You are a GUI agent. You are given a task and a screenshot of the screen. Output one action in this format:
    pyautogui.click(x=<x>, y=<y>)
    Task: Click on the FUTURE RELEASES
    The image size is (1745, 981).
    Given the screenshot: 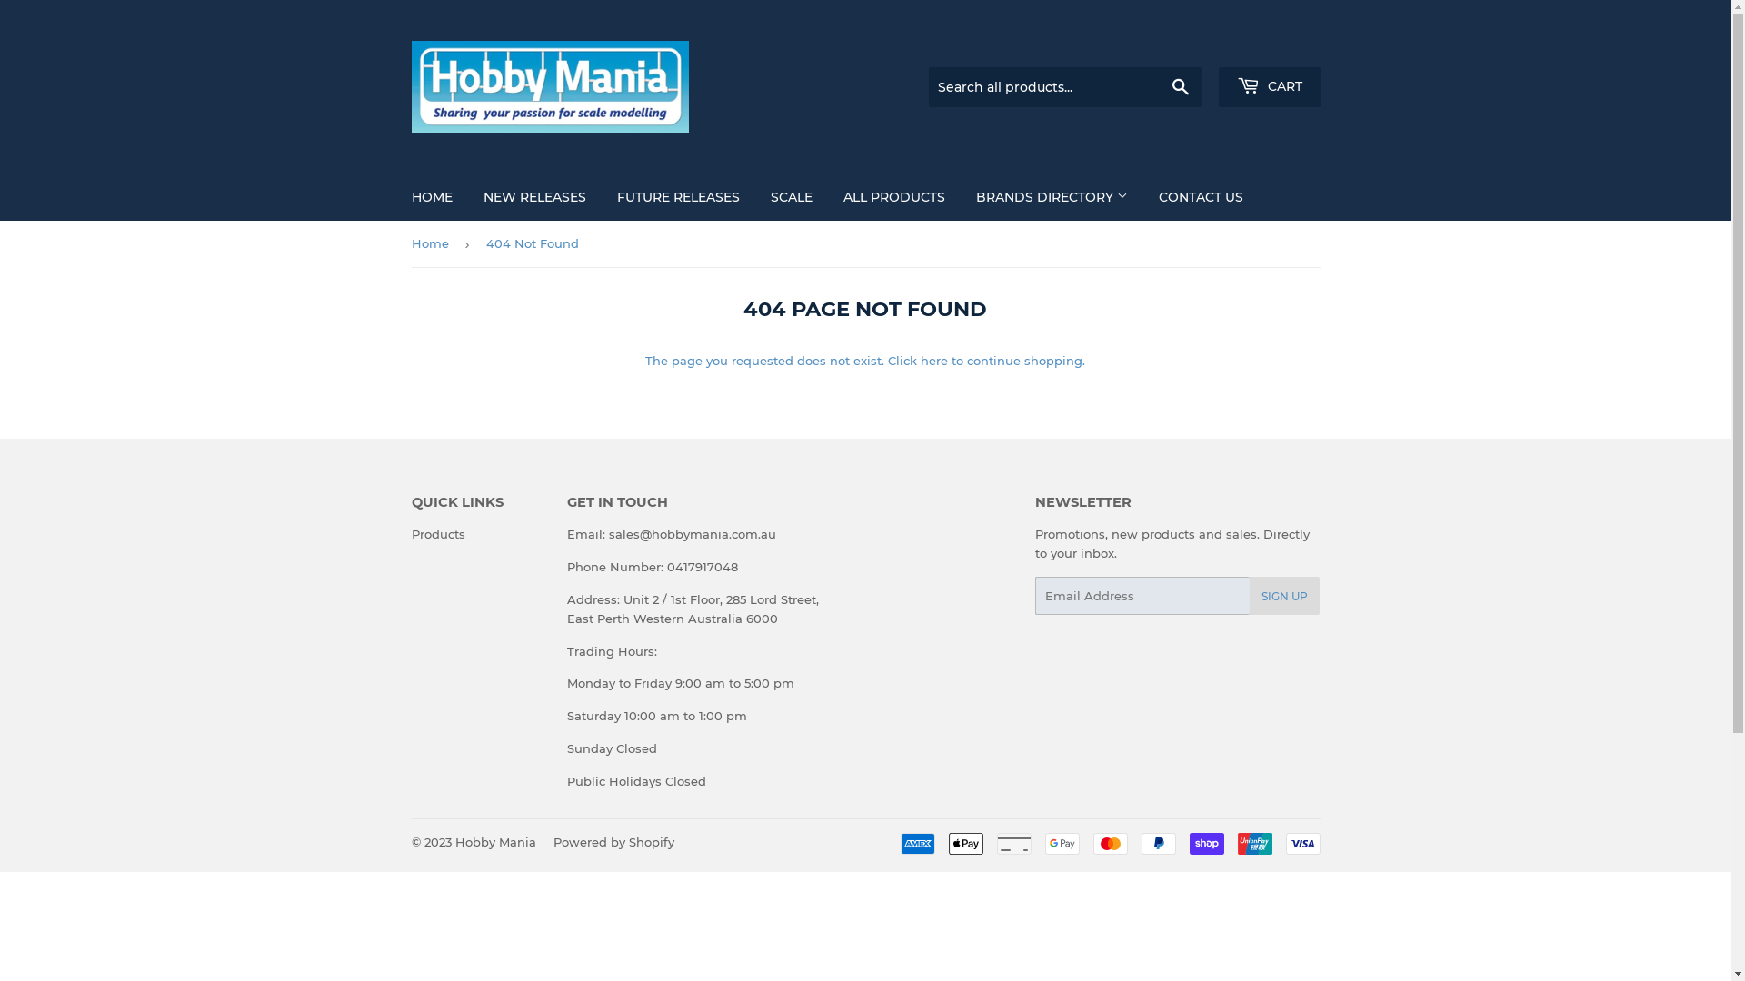 What is the action you would take?
    pyautogui.click(x=678, y=197)
    